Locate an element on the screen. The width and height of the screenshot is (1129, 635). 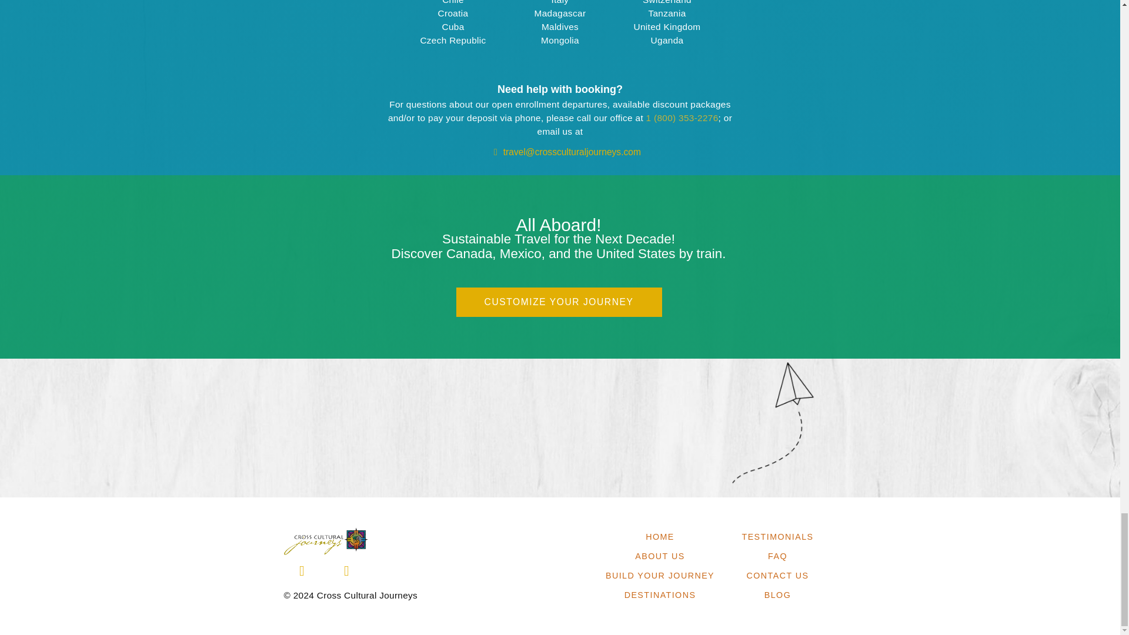
FAQ is located at coordinates (777, 556).